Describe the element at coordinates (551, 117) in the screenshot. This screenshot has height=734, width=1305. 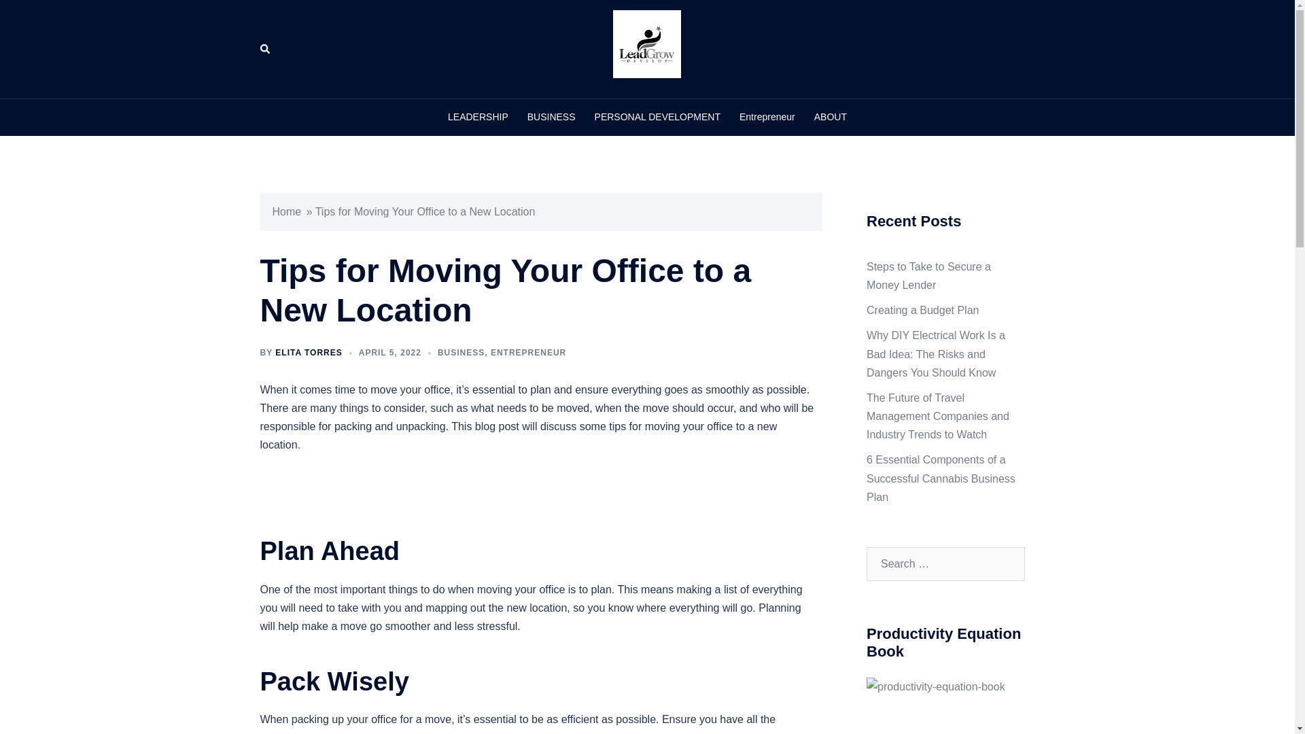
I see `BUSINESS` at that location.